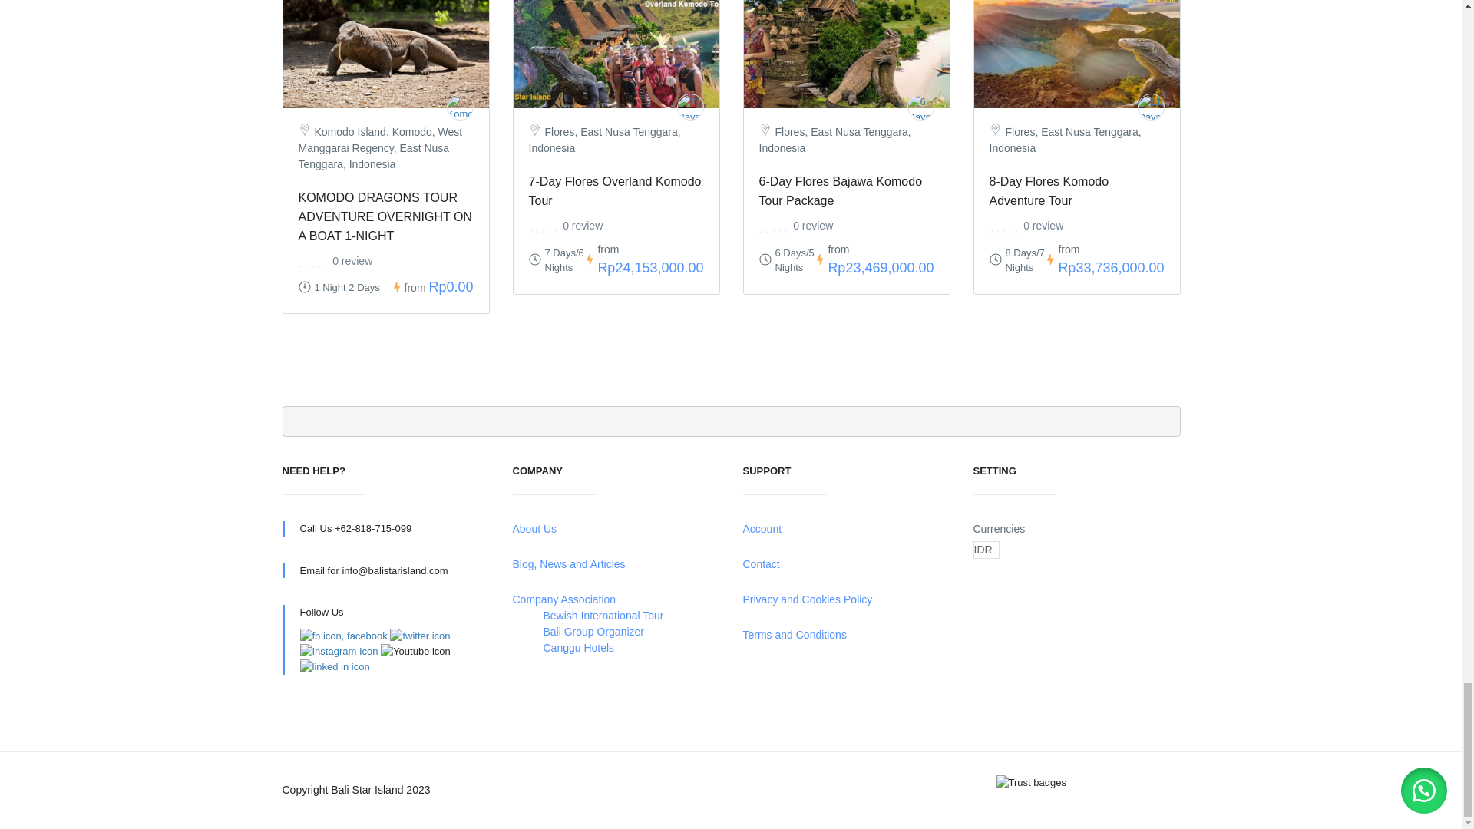 The height and width of the screenshot is (829, 1474). Describe the element at coordinates (338, 651) in the screenshot. I see `Instagram Bali Star Island - Bali Star Island` at that location.